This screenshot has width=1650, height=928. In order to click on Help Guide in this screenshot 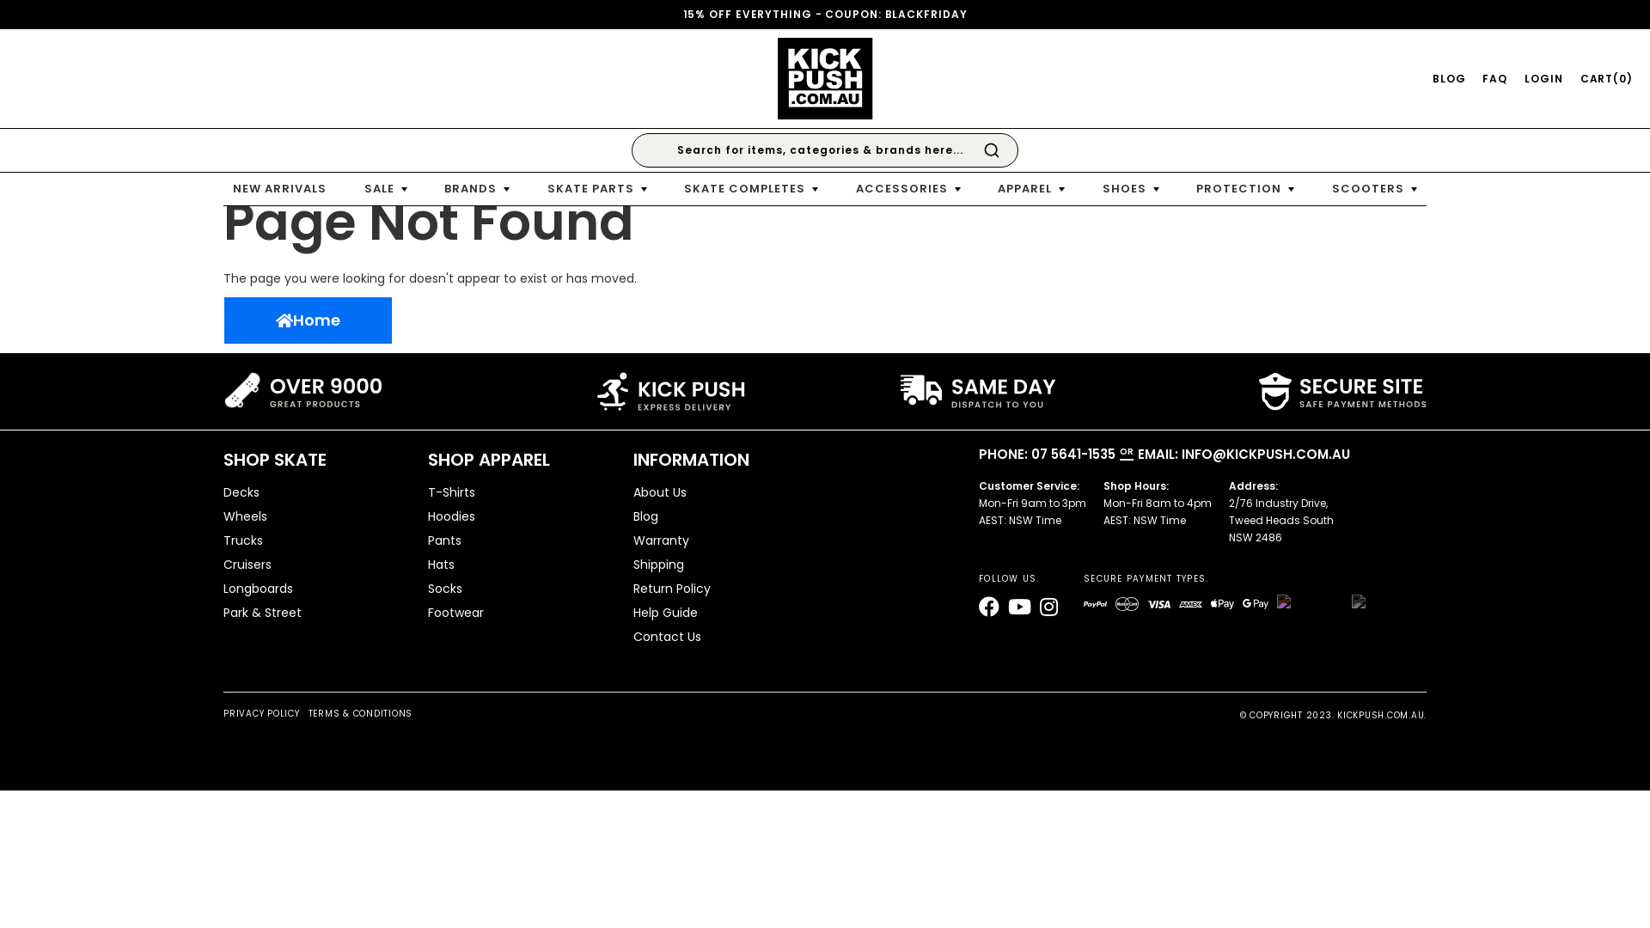, I will do `click(723, 613)`.